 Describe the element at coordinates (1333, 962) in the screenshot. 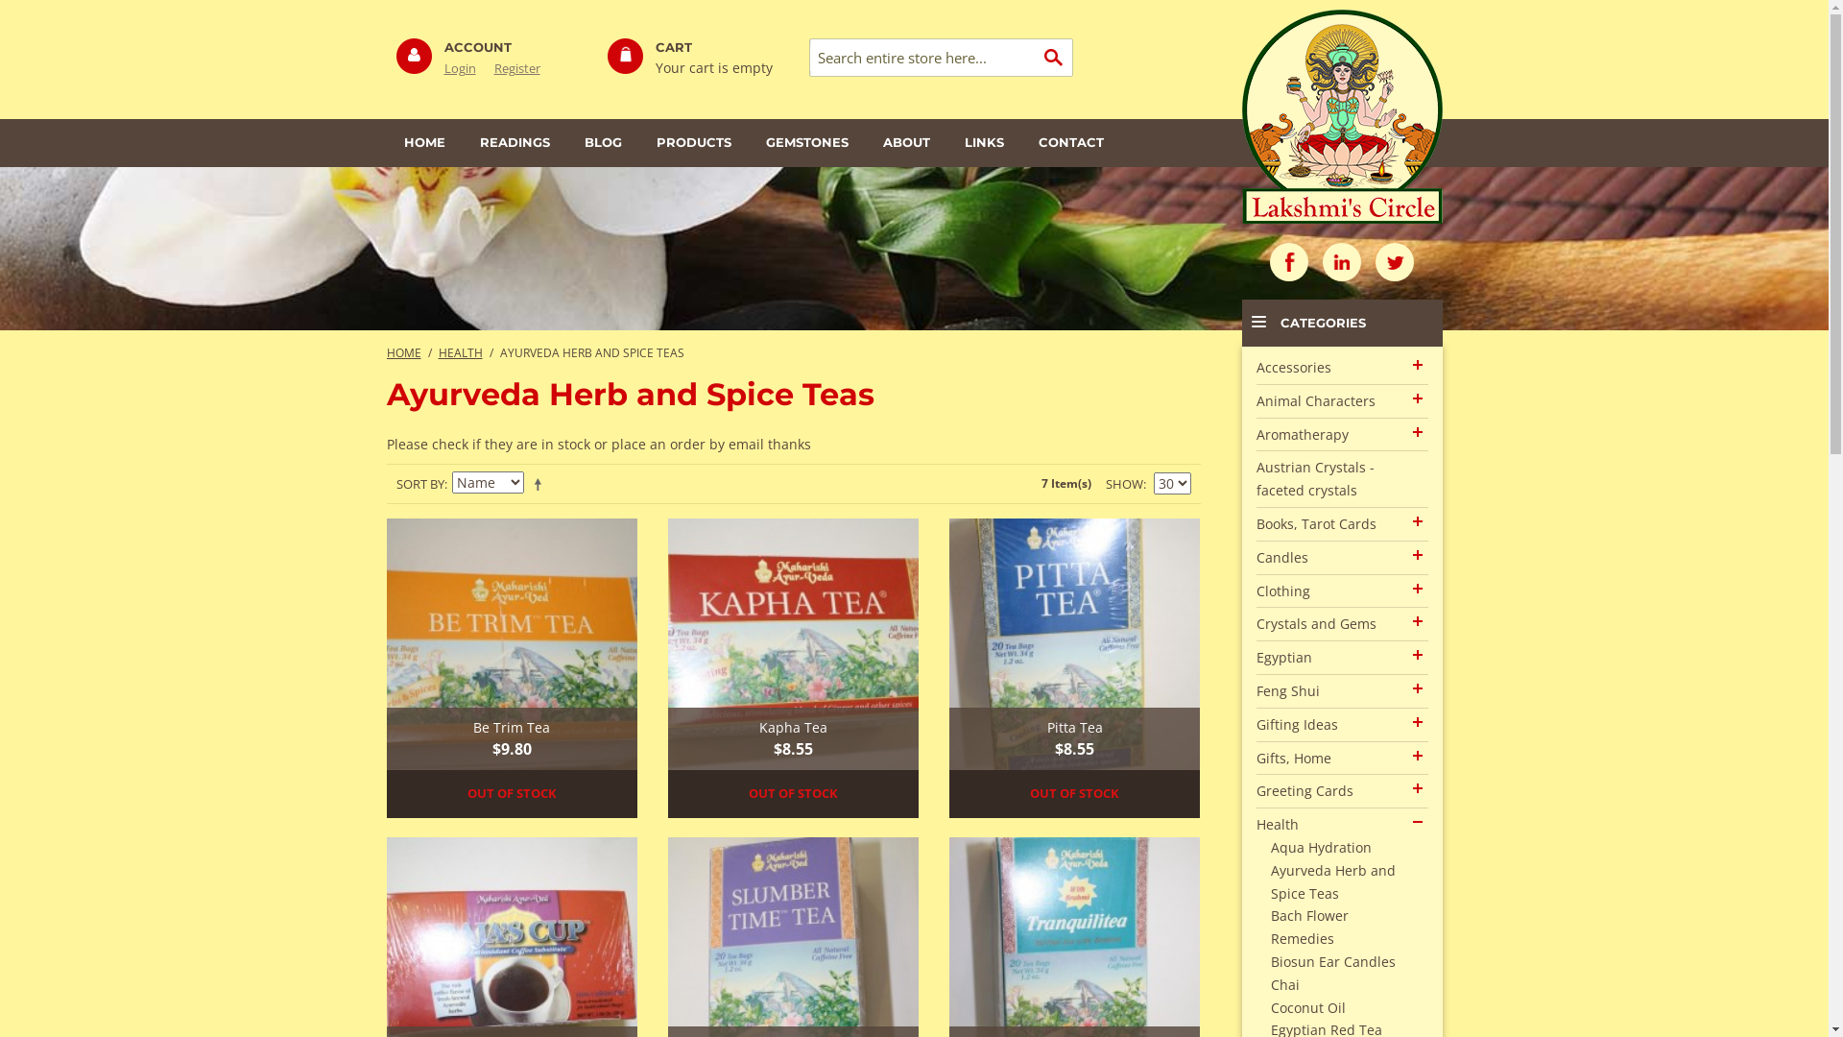

I see `Biosun Ear Candles` at that location.